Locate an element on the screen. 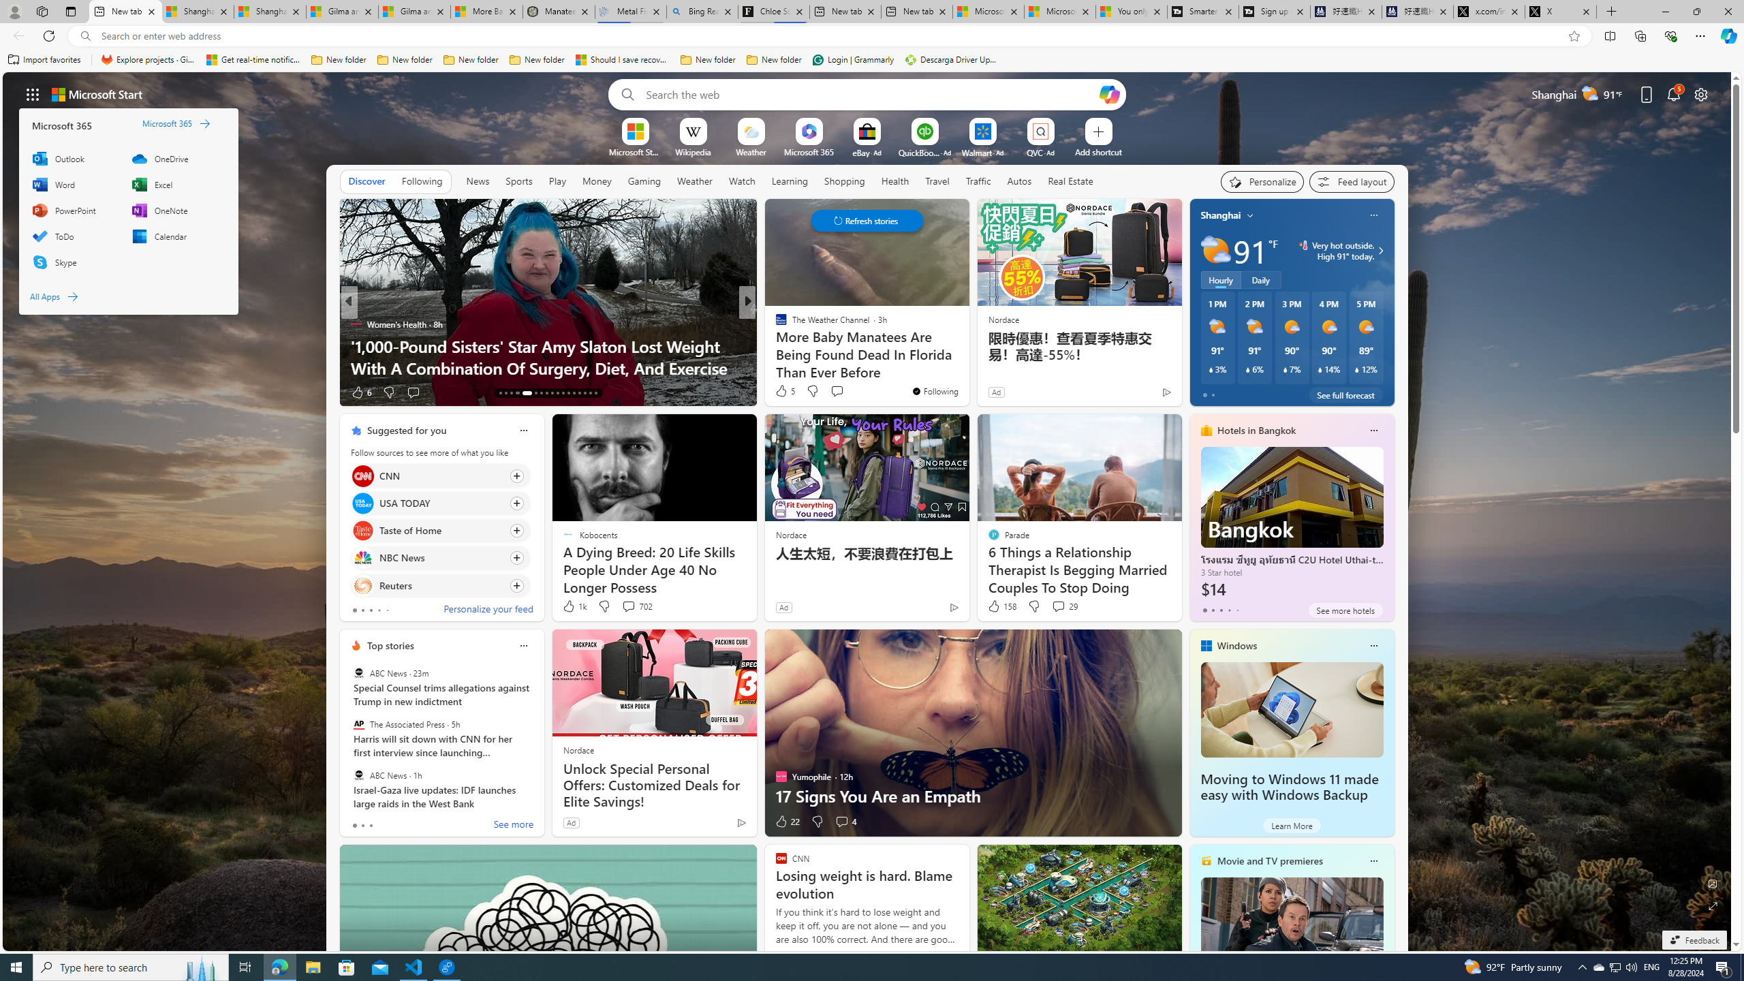 The image size is (1744, 981). Click to follow source NBC News is located at coordinates (440, 558).